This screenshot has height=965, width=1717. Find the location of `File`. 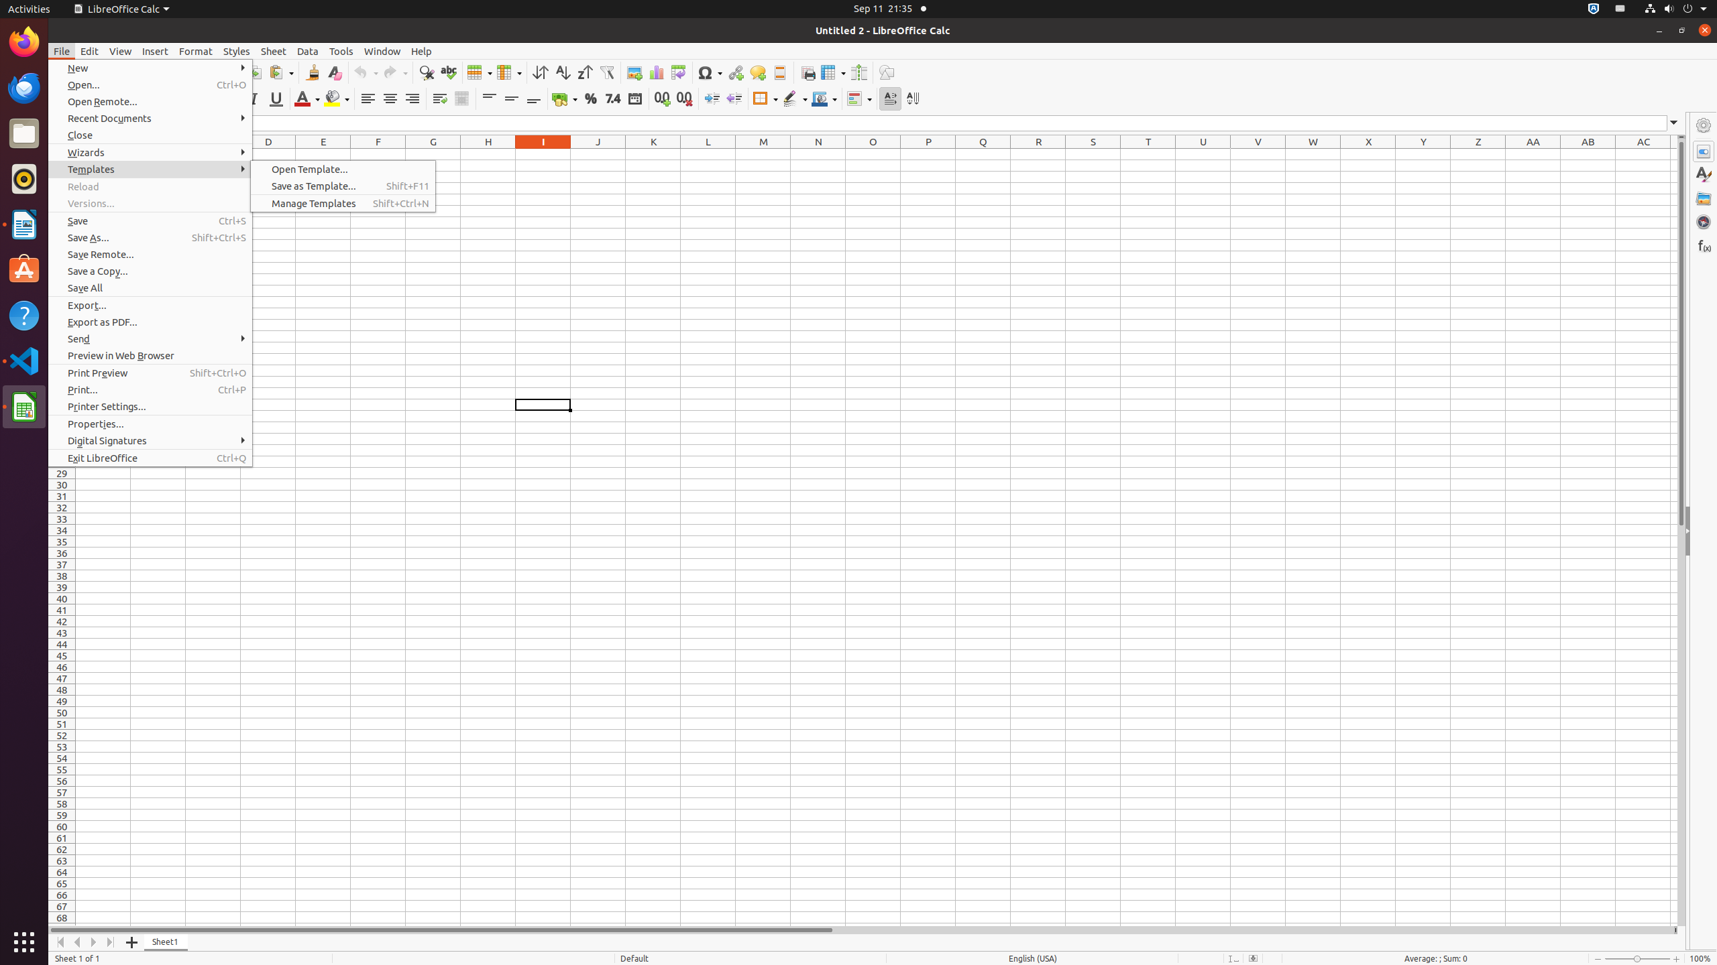

File is located at coordinates (62, 51).